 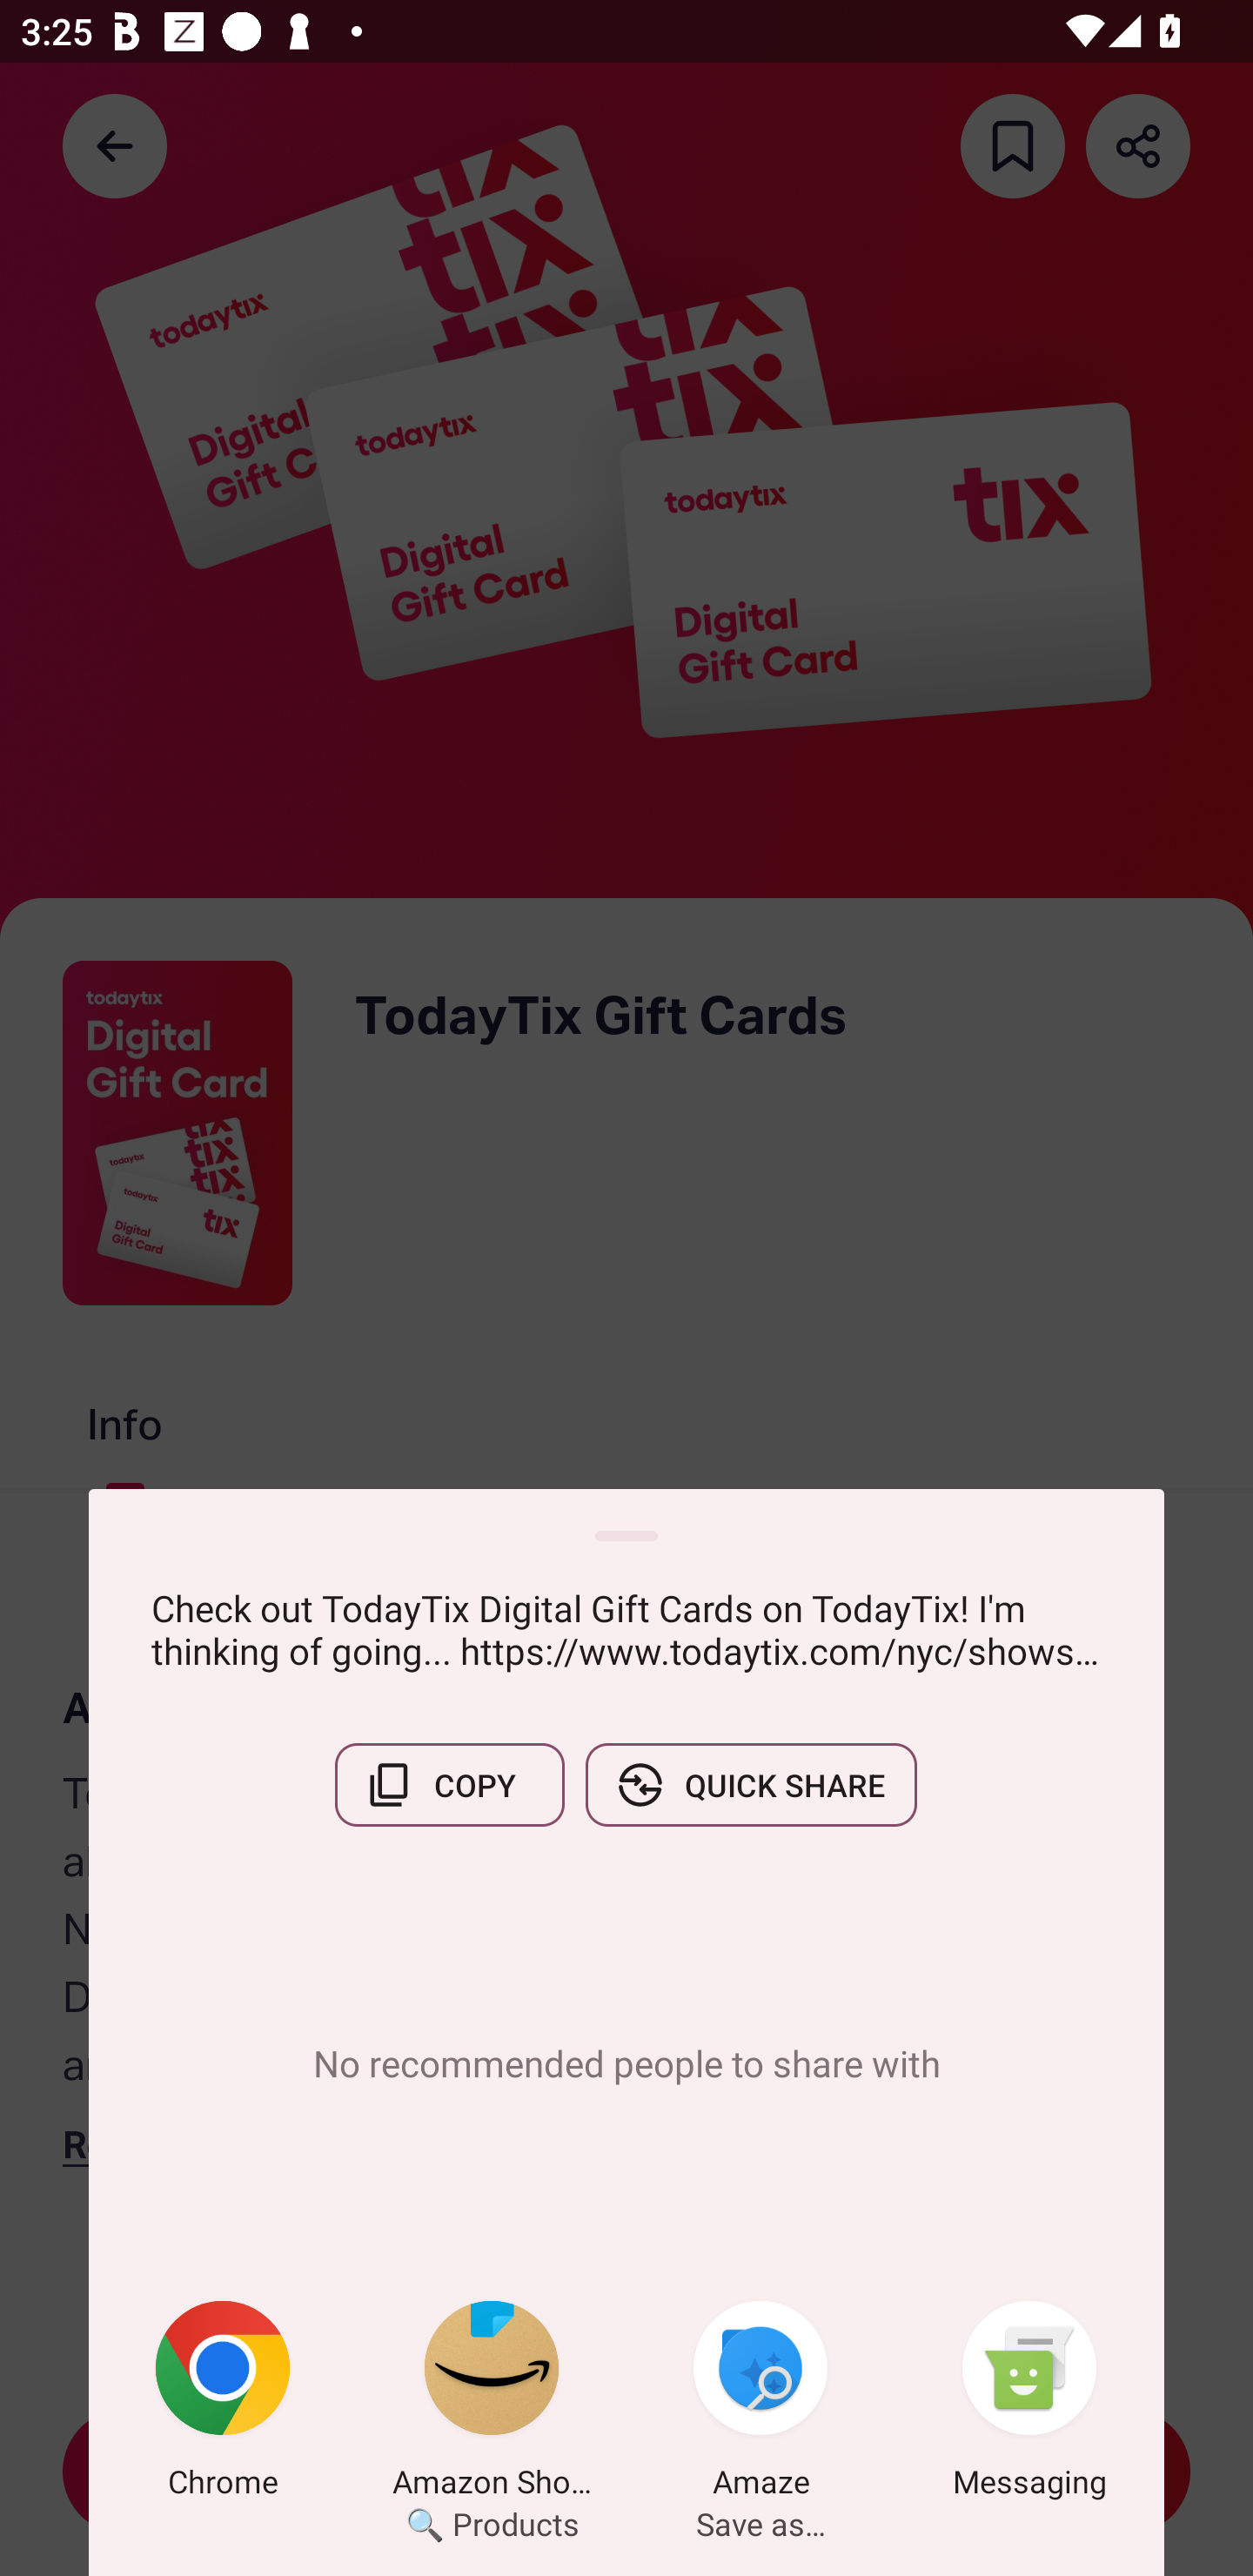 I want to click on Chrome, so click(x=223, y=2405).